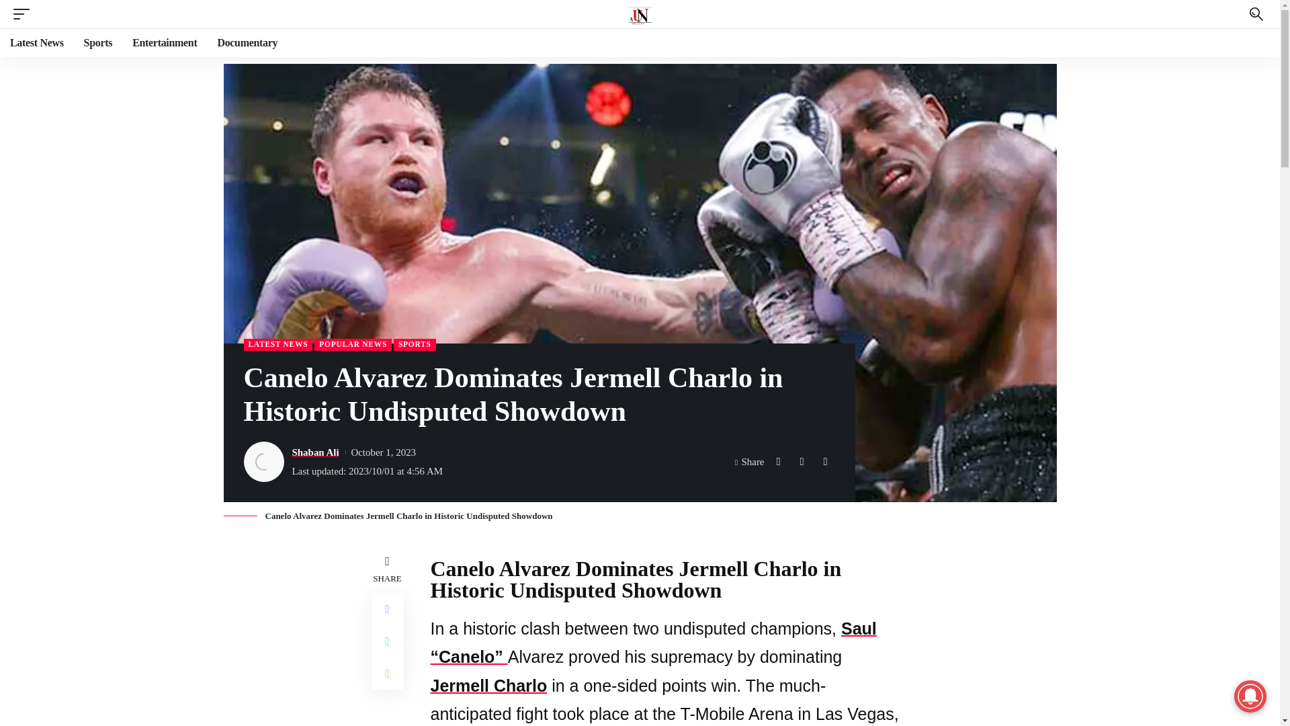 The image size is (1290, 726). Describe the element at coordinates (640, 14) in the screenshot. I see `All Updated News` at that location.